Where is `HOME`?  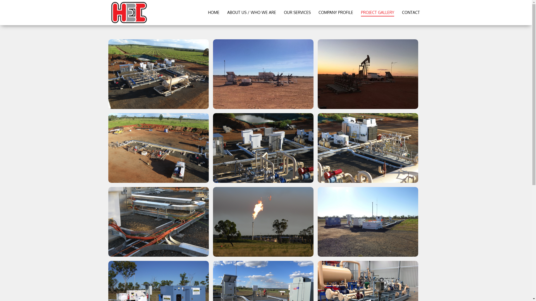
HOME is located at coordinates (213, 13).